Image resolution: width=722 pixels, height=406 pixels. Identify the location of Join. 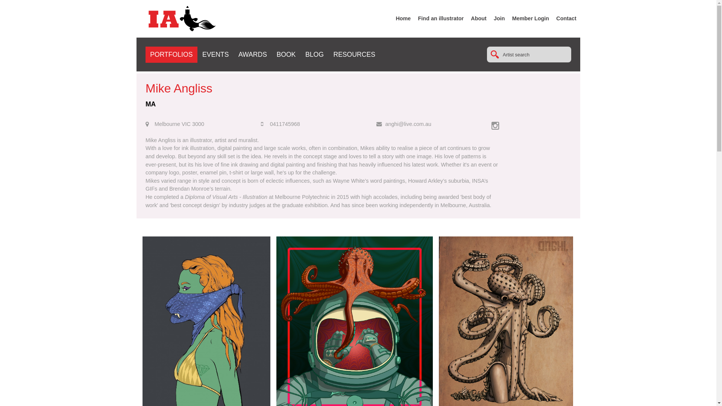
(499, 18).